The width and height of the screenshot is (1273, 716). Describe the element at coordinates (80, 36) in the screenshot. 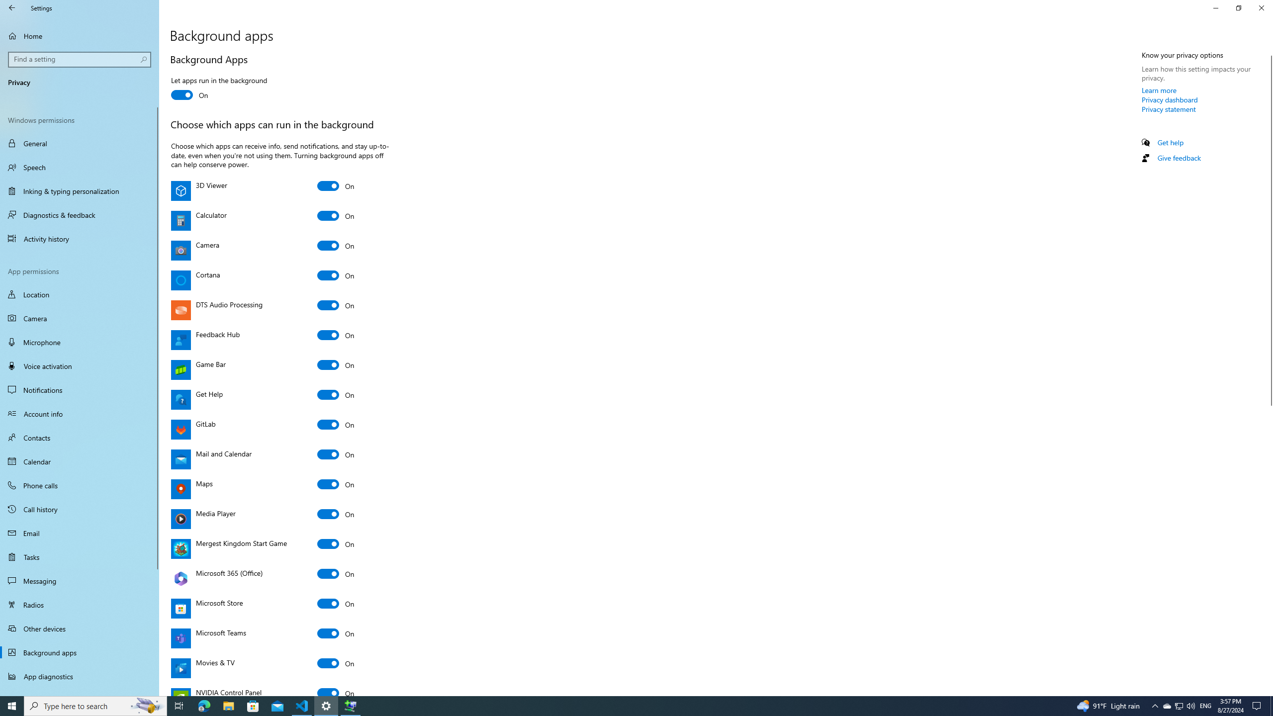

I see `User Promoted Notification Area` at that location.